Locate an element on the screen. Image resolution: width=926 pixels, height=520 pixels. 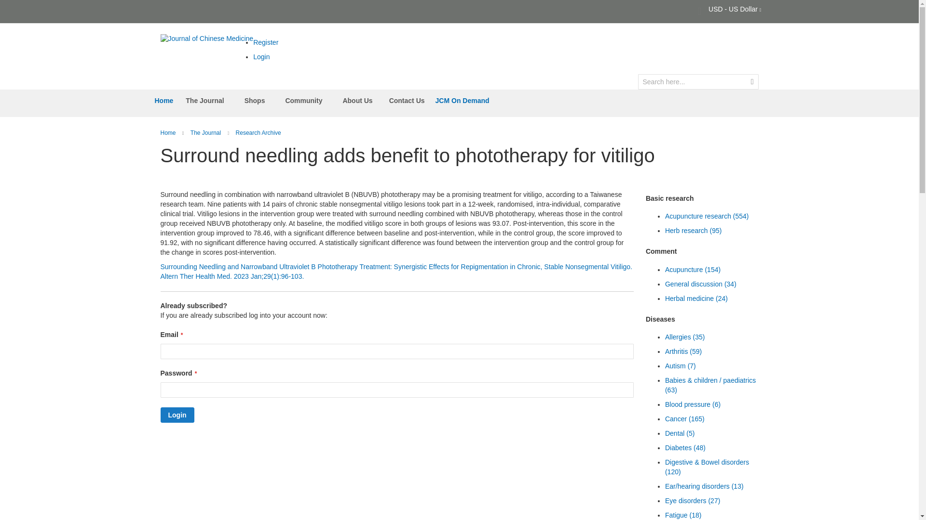
Login is located at coordinates (261, 57).